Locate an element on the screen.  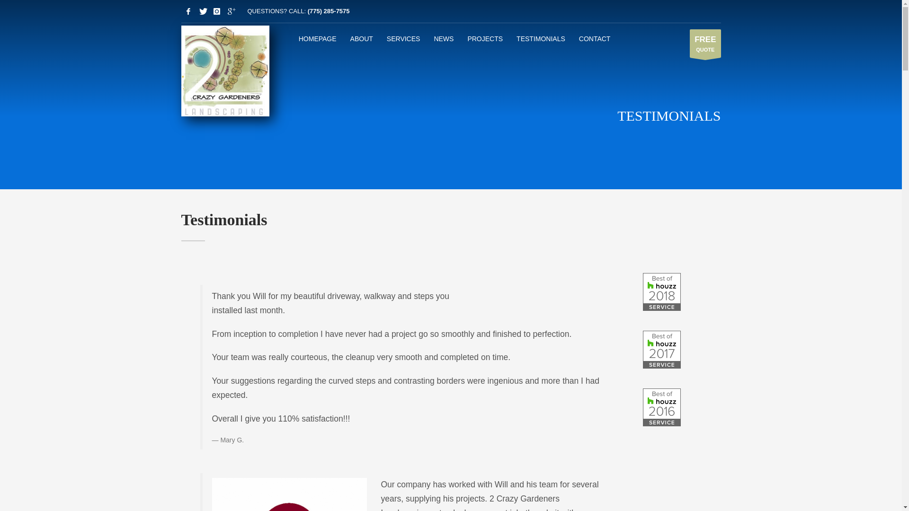
PROJECTS is located at coordinates (485, 39).